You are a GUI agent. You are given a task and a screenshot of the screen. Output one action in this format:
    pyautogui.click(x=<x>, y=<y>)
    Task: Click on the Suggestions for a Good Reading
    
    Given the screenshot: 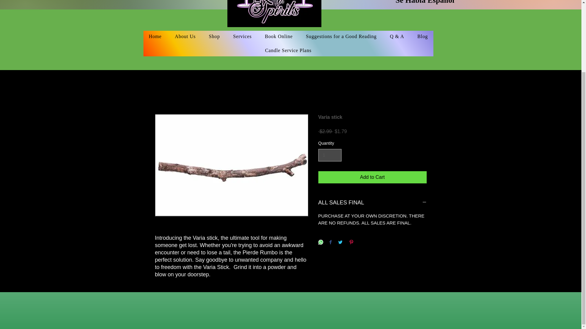 What is the action you would take?
    pyautogui.click(x=341, y=37)
    